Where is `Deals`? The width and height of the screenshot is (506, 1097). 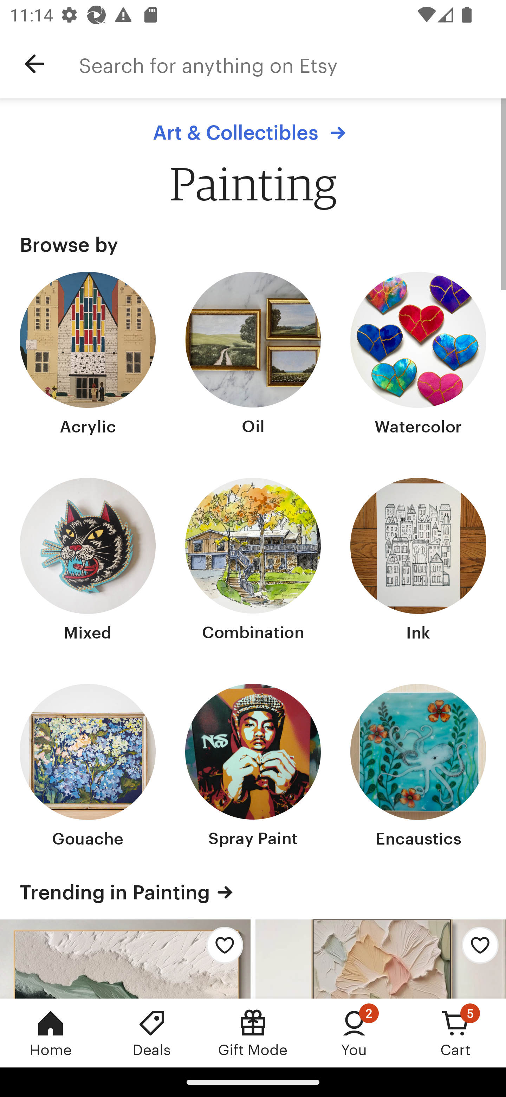
Deals is located at coordinates (152, 1033).